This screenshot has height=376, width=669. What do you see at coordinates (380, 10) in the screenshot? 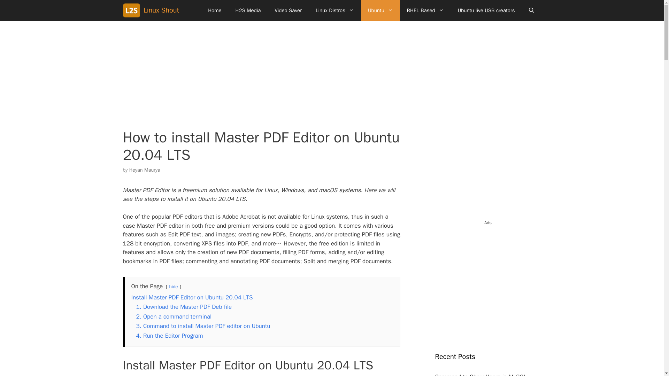
I see `Ubuntu Linux` at bounding box center [380, 10].